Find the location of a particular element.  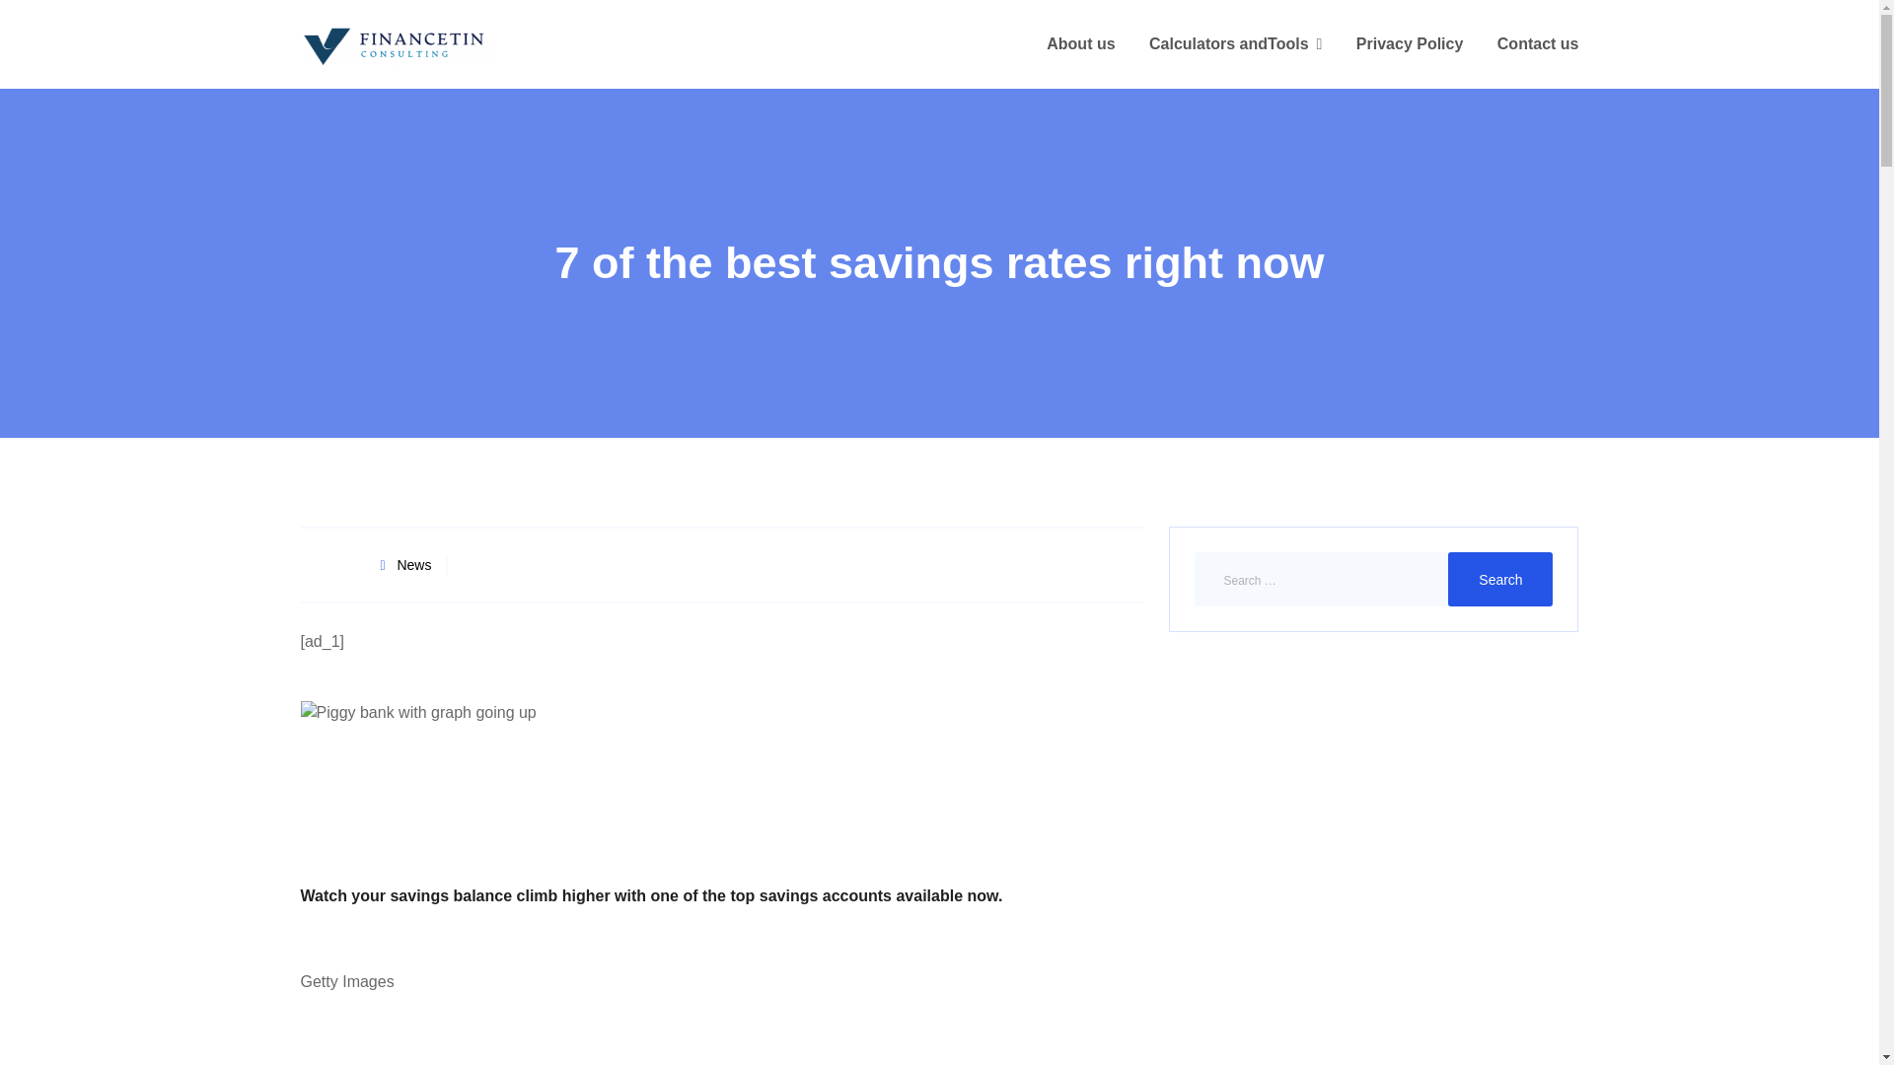

News is located at coordinates (413, 565).